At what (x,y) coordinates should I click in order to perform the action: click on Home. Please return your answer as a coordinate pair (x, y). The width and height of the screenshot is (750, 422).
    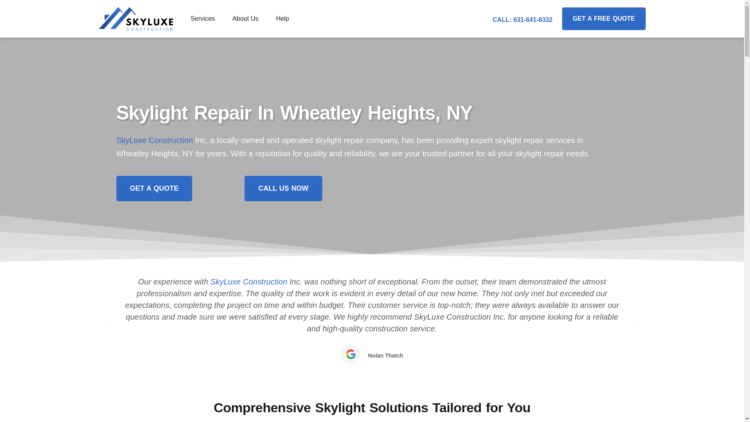
    Looking at the image, I should click on (249, 281).